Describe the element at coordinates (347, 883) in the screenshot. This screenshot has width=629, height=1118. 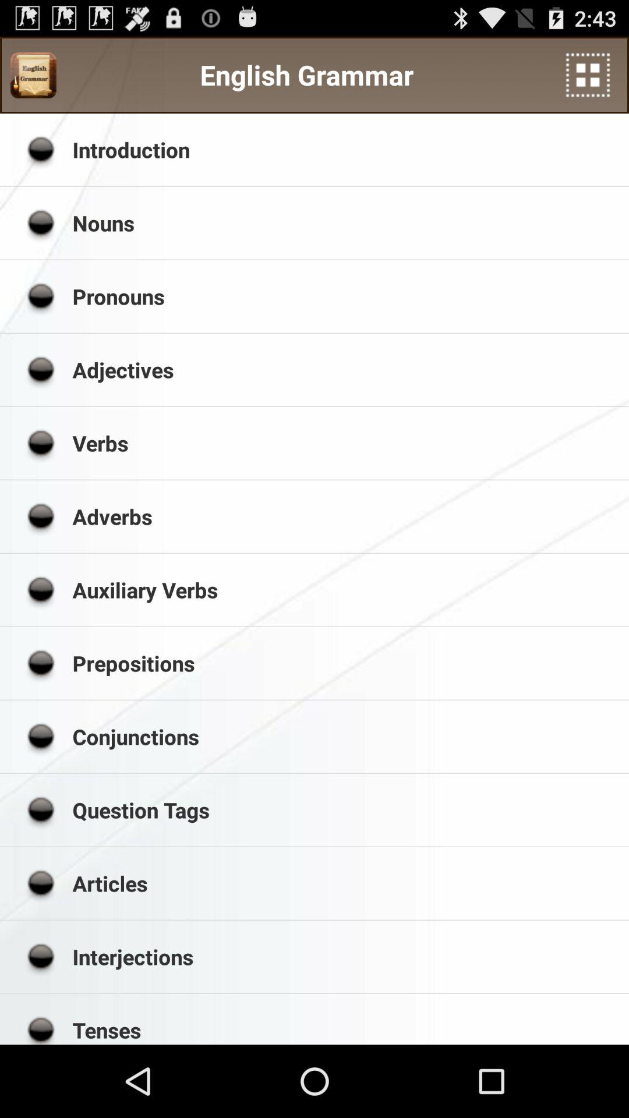
I see `select the app above interjections item` at that location.